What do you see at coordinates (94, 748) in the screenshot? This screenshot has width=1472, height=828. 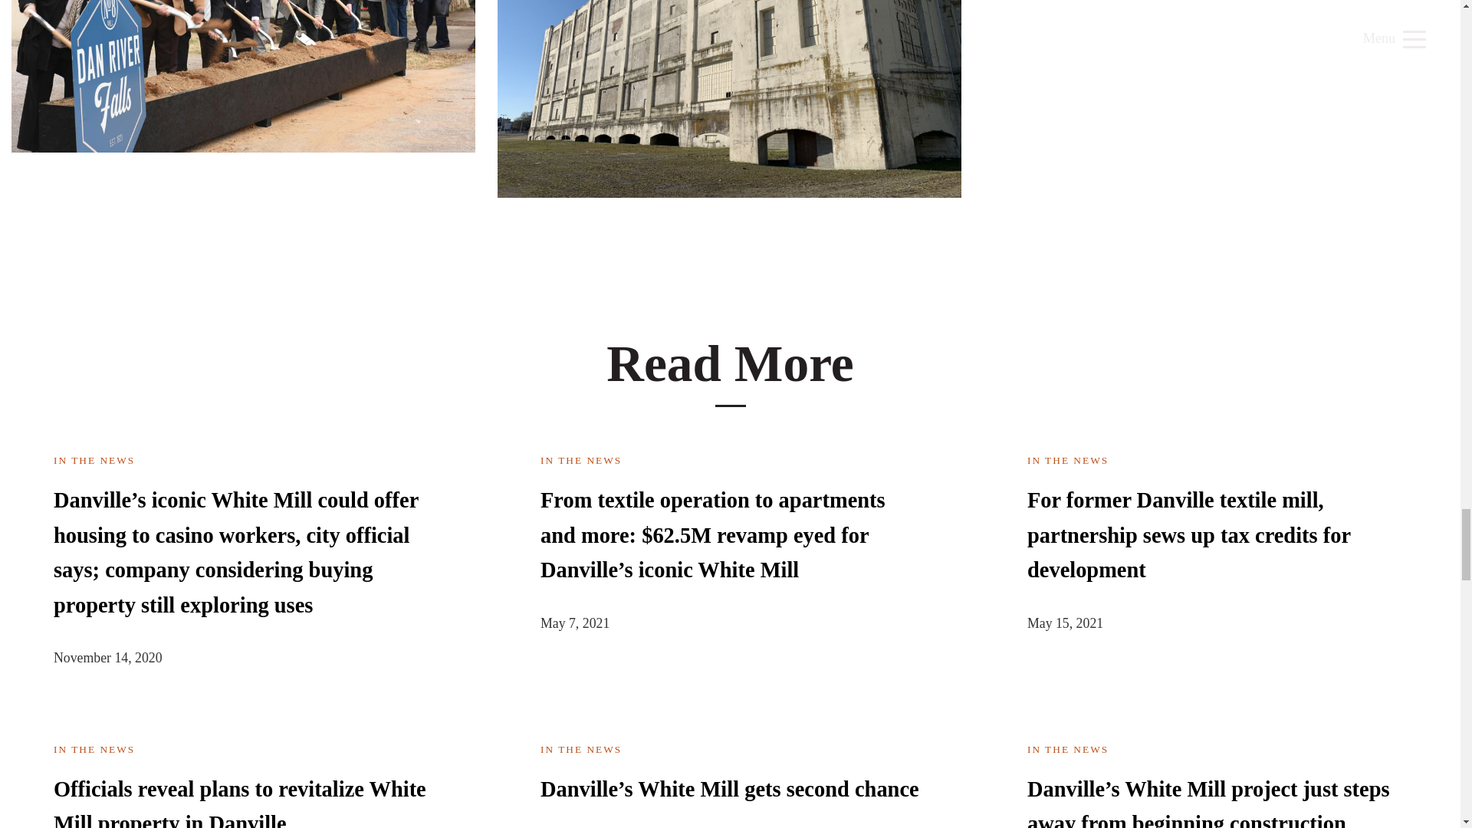 I see `IN THE NEWS` at bounding box center [94, 748].